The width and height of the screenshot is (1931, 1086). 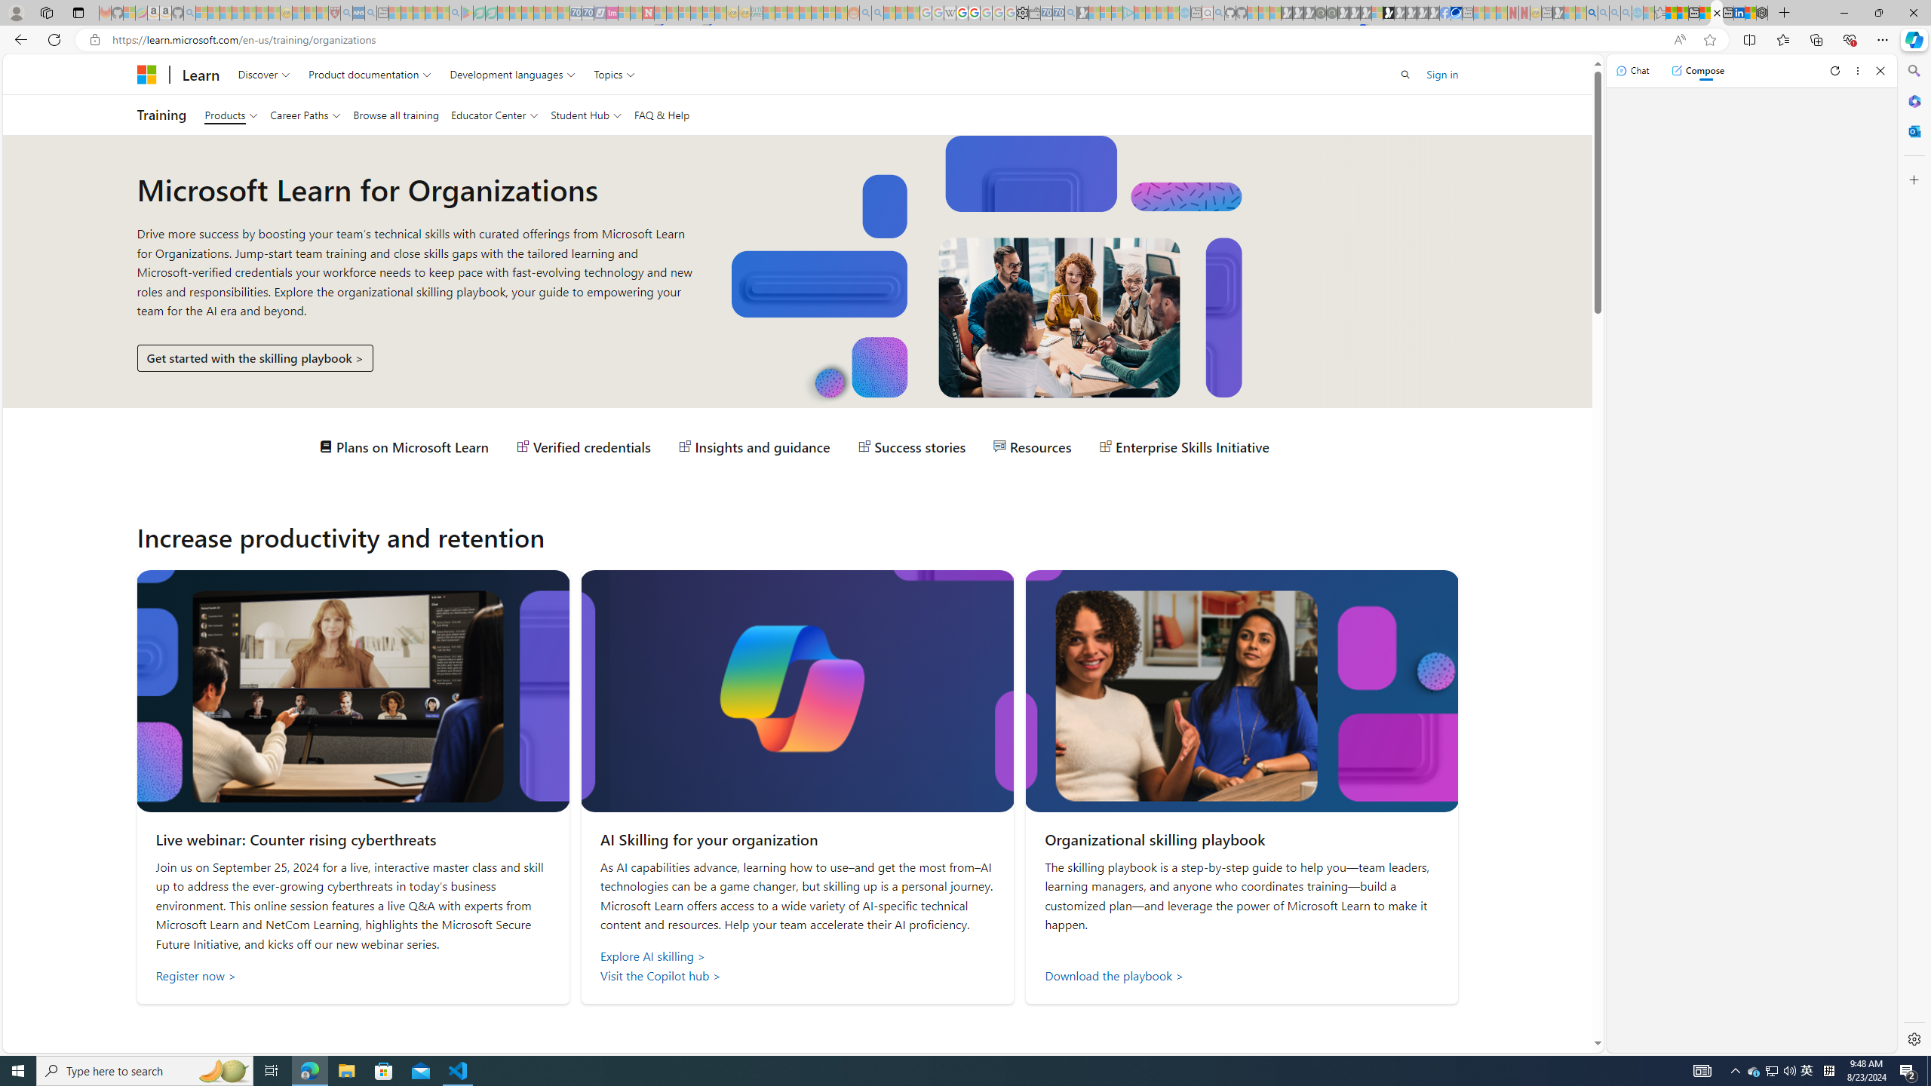 What do you see at coordinates (877, 13) in the screenshot?
I see `Utah sues federal government - Search - Sleeping` at bounding box center [877, 13].